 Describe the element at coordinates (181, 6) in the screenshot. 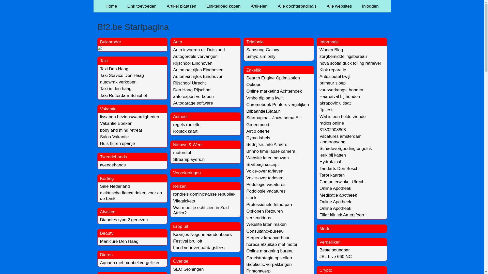

I see `Artikel plaatsen` at that location.